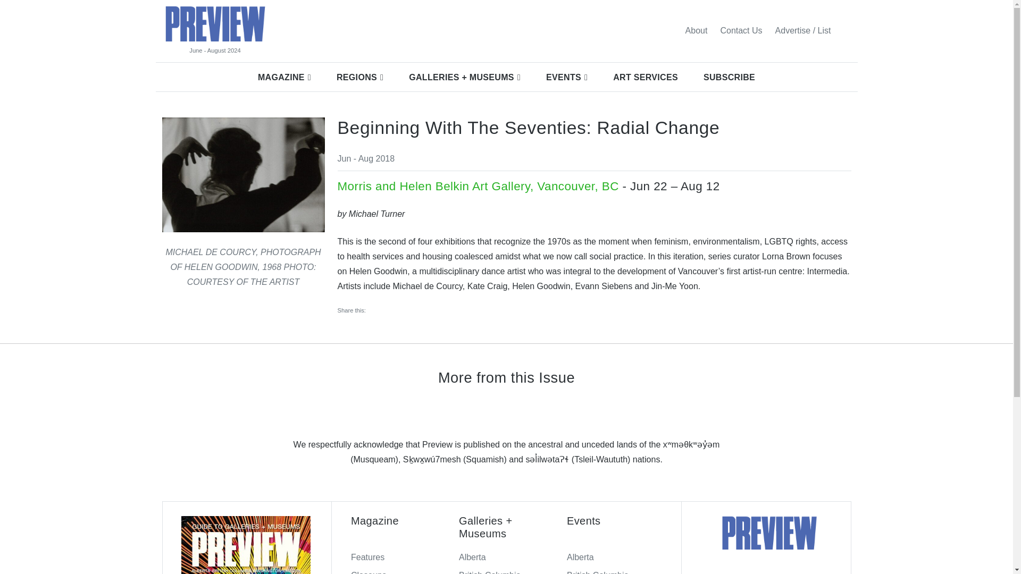  Describe the element at coordinates (741, 30) in the screenshot. I see `Contact Us` at that location.